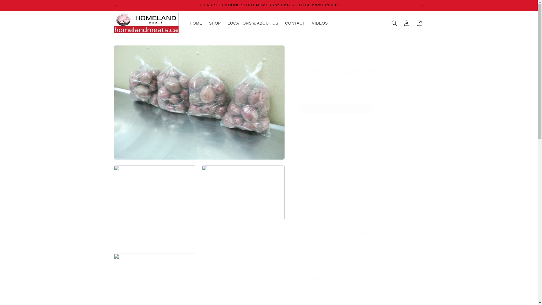 This screenshot has width=542, height=305. Describe the element at coordinates (130, 52) in the screenshot. I see `Skip to product information` at that location.